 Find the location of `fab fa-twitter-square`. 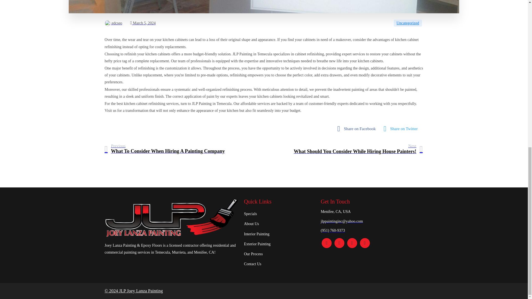

fab fa-twitter-square is located at coordinates (358, 149).